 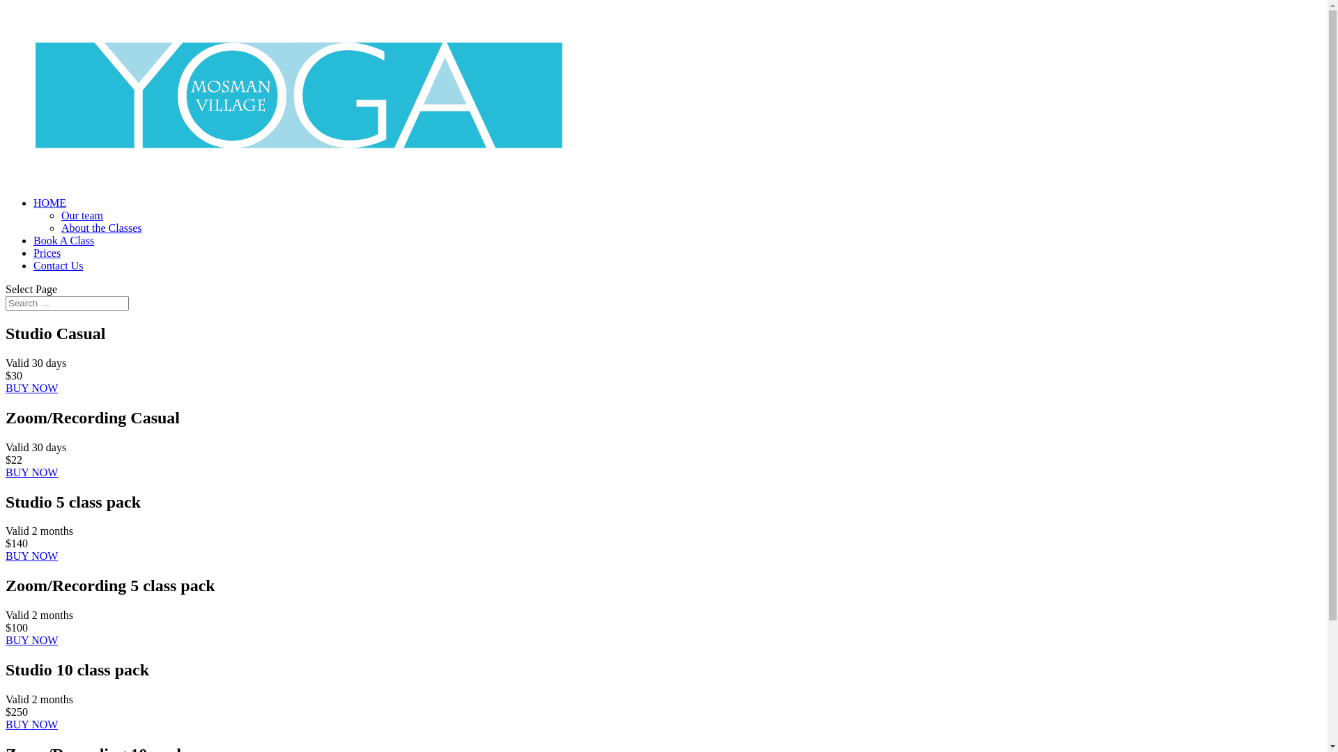 What do you see at coordinates (32, 724) in the screenshot?
I see `BUY NOW` at bounding box center [32, 724].